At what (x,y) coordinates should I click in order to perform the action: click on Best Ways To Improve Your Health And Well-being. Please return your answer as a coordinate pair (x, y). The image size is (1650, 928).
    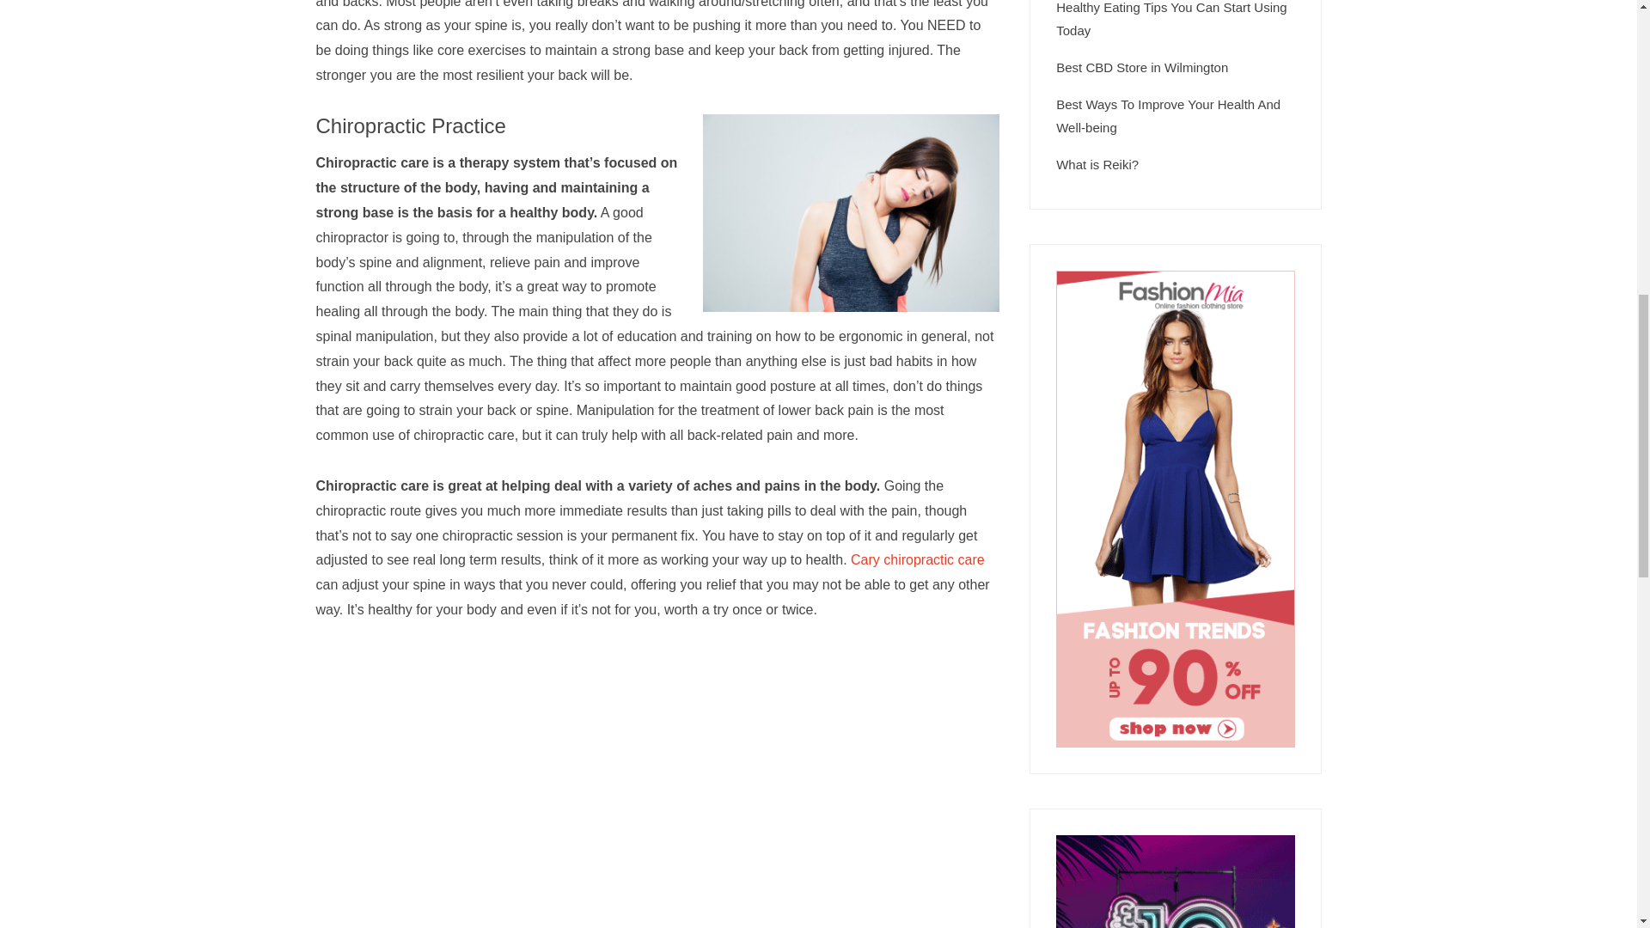
    Looking at the image, I should click on (1167, 115).